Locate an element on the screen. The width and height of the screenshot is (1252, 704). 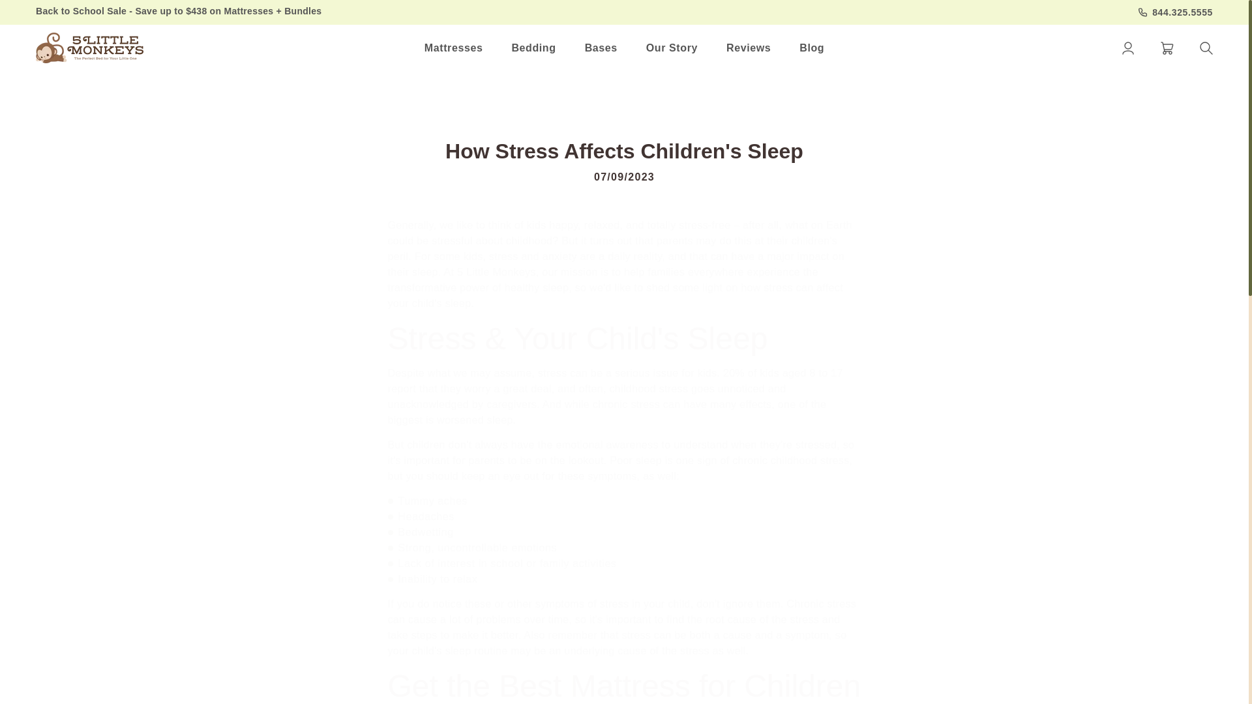
Mattresses is located at coordinates (454, 48).